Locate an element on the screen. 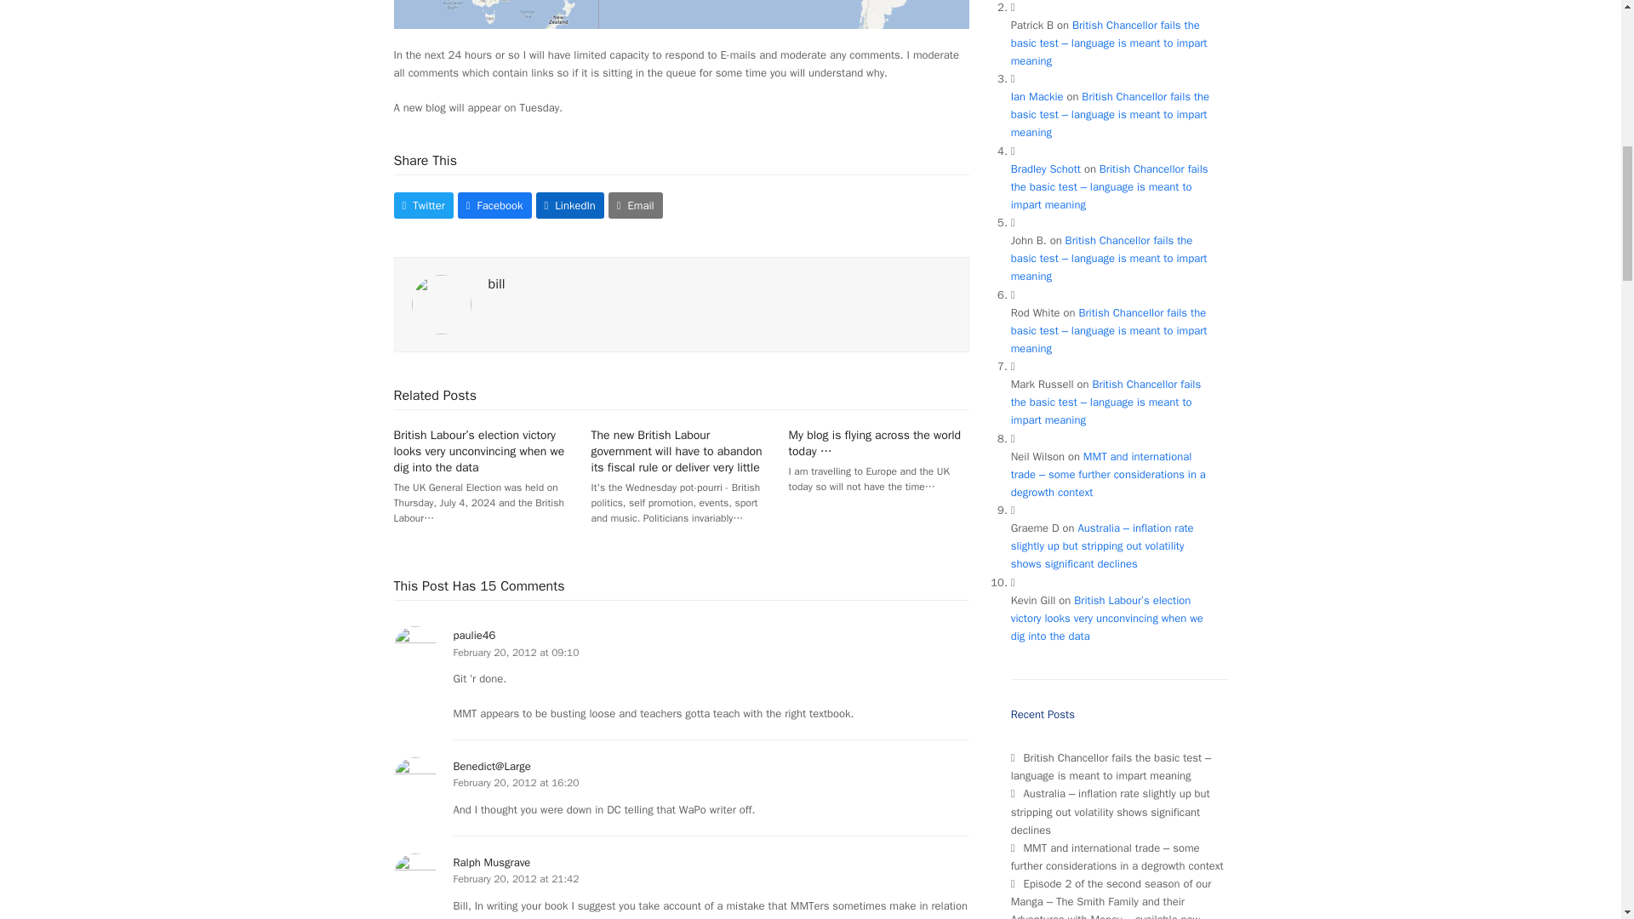  Twitter is located at coordinates (422, 205).